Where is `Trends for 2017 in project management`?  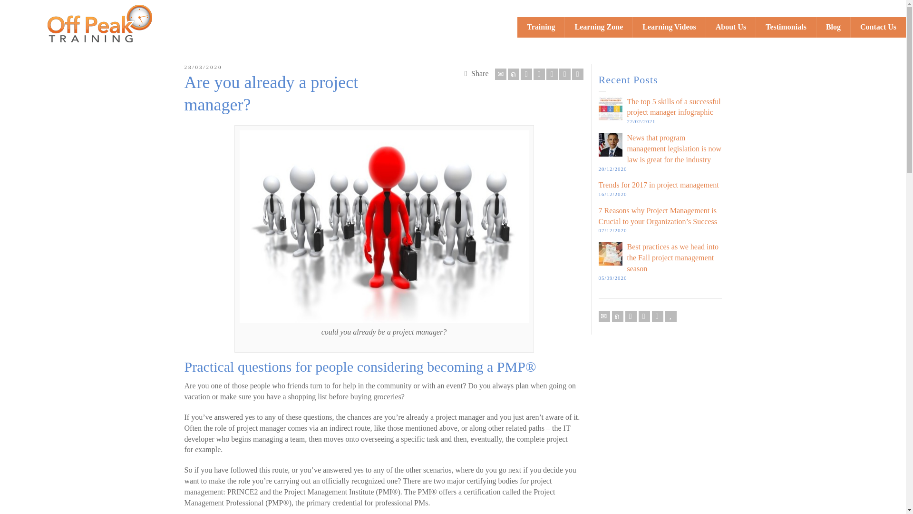 Trends for 2017 in project management is located at coordinates (658, 185).